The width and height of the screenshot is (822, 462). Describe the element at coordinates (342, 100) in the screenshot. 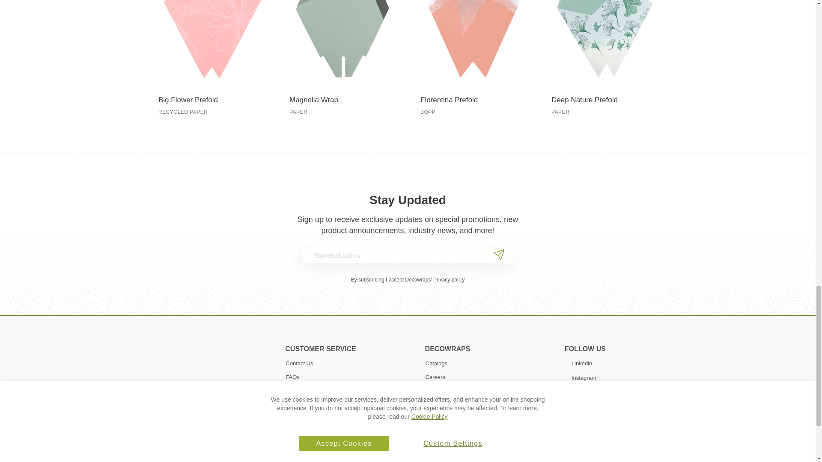

I see `Magnolia Wrap` at that location.